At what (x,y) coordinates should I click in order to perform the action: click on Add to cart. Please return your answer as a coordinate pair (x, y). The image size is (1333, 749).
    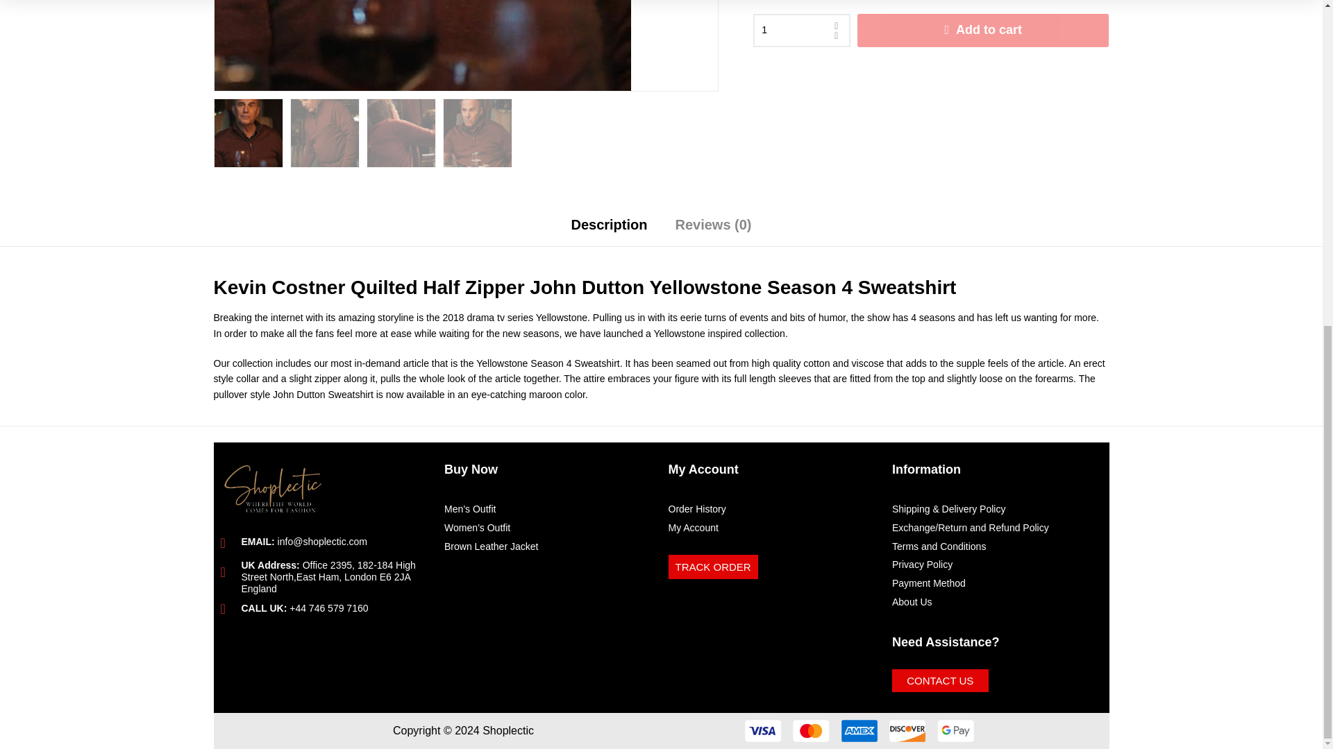
    Looking at the image, I should click on (983, 31).